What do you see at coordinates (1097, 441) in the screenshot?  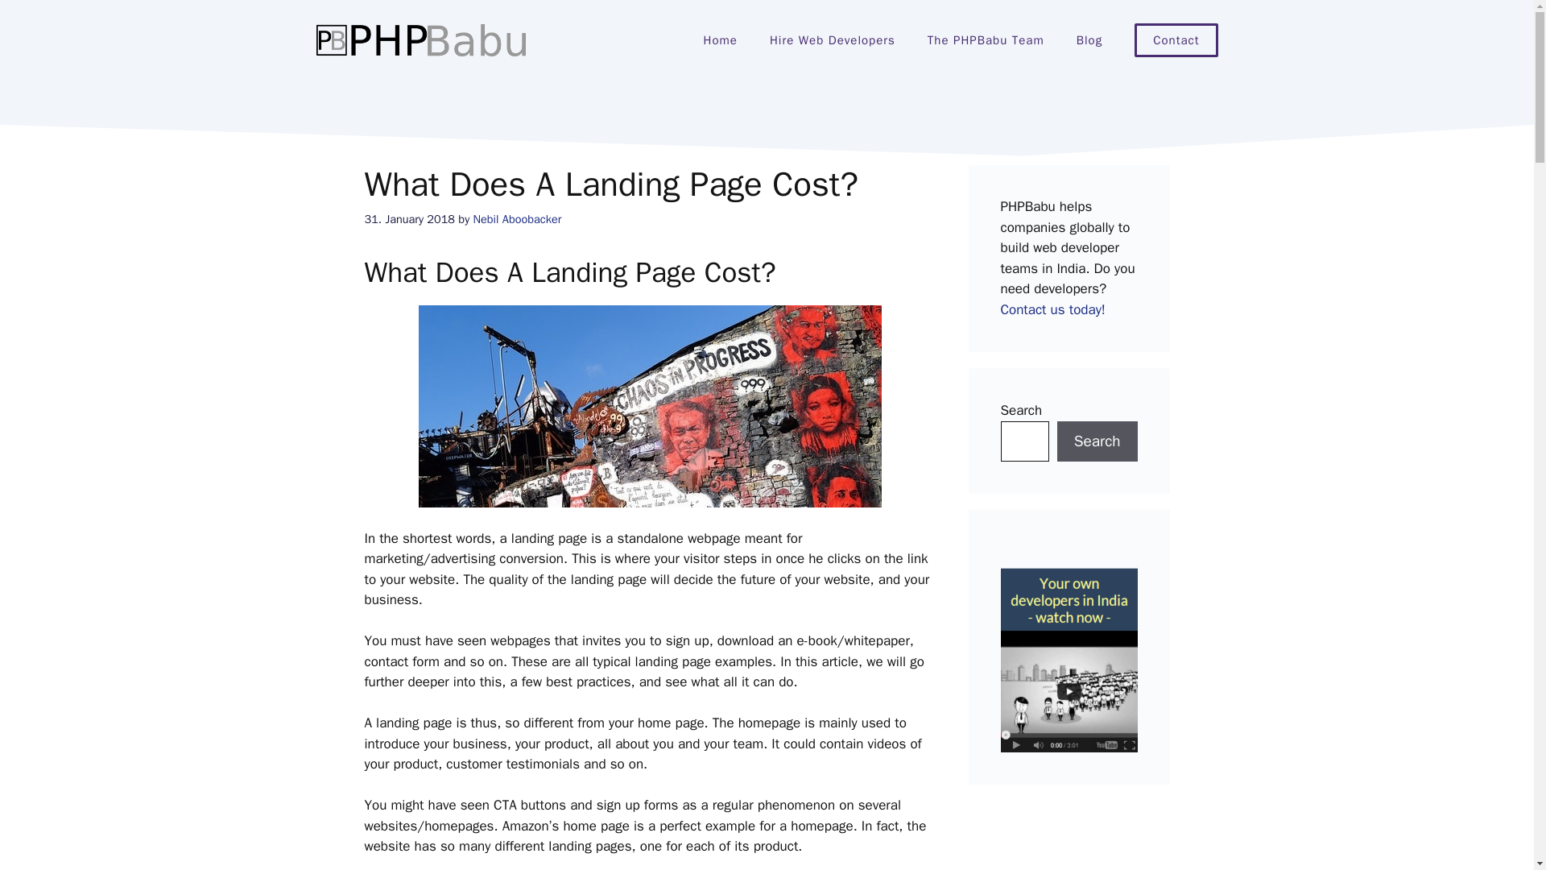 I see `Search` at bounding box center [1097, 441].